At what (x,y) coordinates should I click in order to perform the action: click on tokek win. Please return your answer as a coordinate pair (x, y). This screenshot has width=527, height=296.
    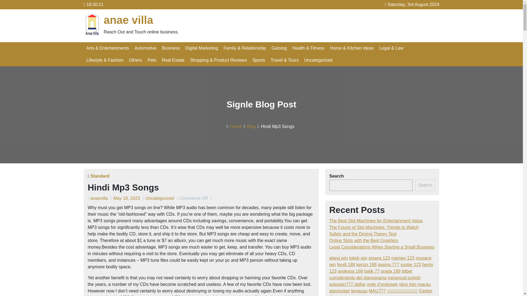
    Looking at the image, I should click on (358, 258).